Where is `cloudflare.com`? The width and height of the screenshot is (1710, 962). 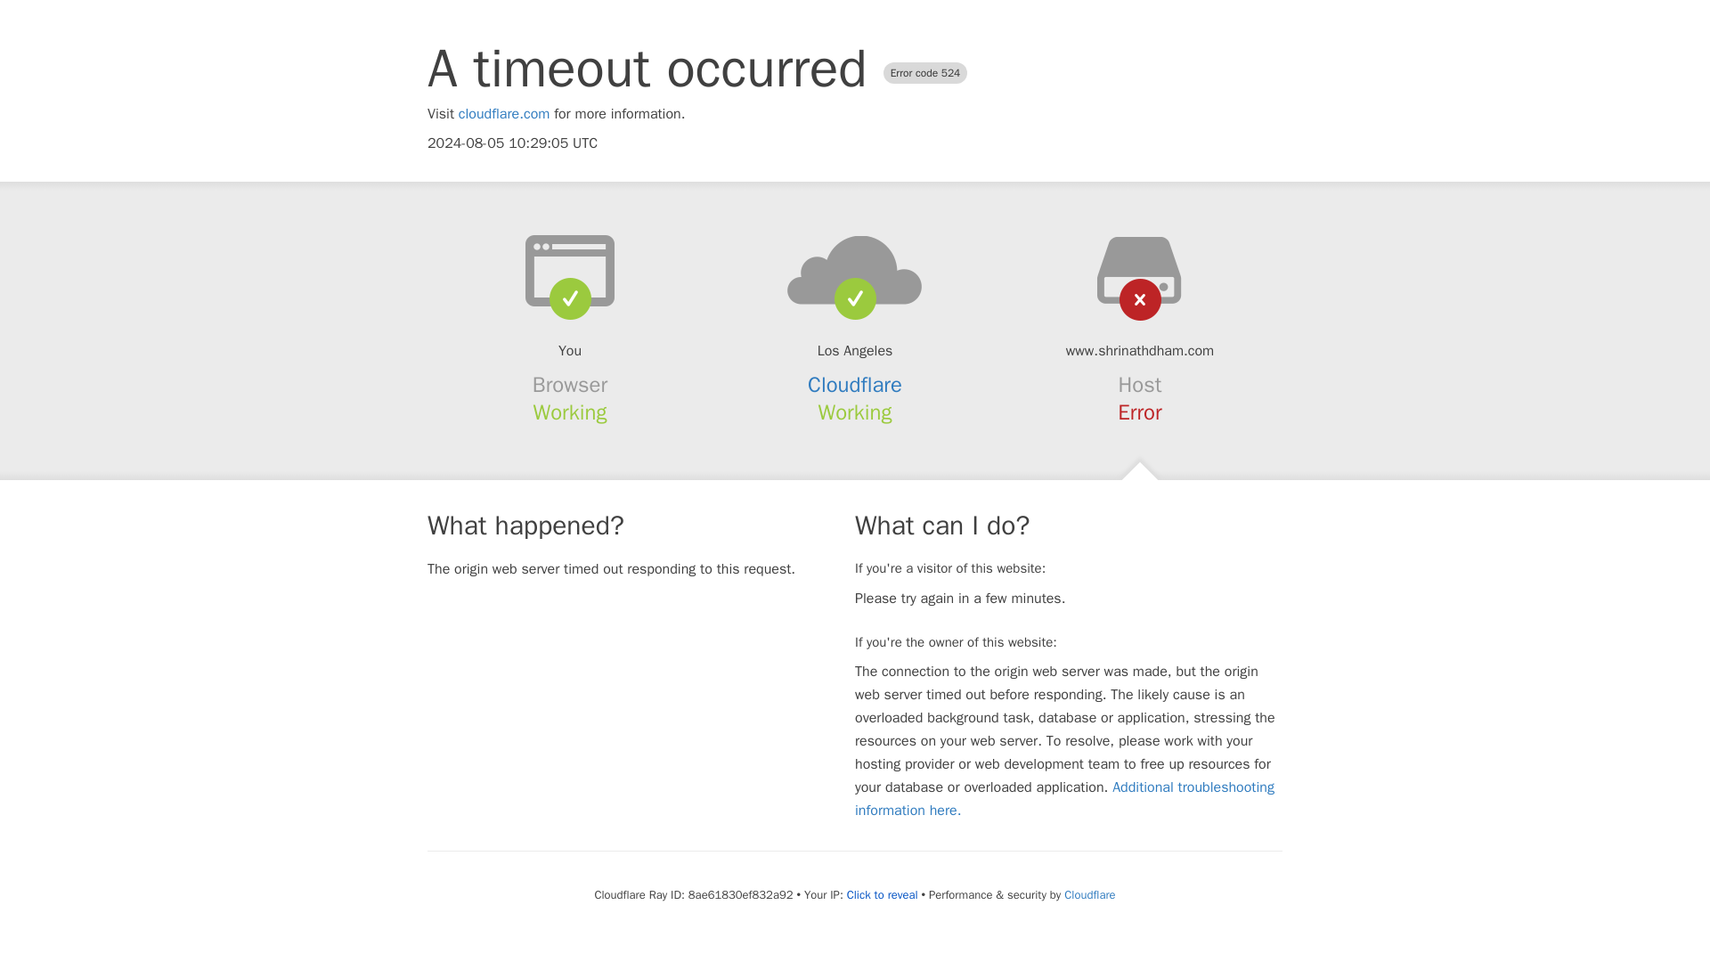
cloudflare.com is located at coordinates (504, 114).